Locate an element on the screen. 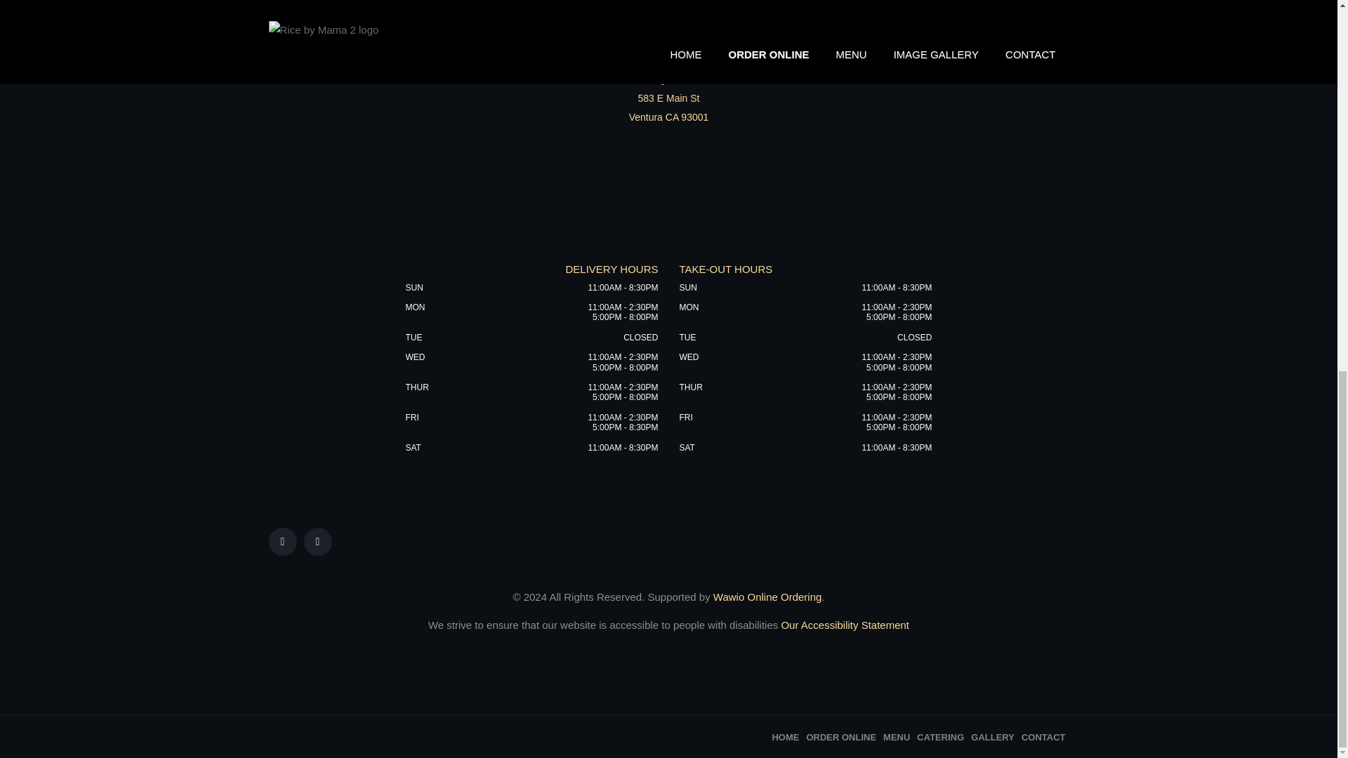 The width and height of the screenshot is (1348, 758). CONTACT is located at coordinates (1043, 737).